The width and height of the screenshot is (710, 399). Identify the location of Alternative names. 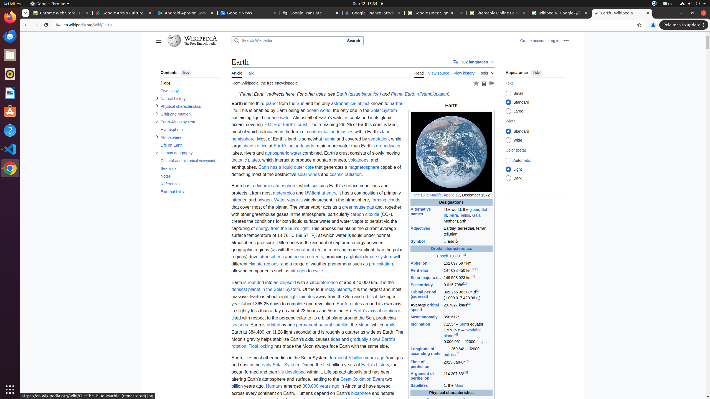
(421, 212).